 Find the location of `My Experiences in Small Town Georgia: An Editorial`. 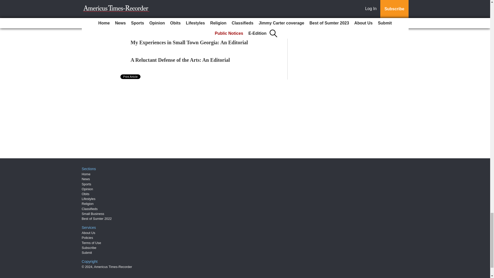

My Experiences in Small Town Georgia: An Editorial is located at coordinates (189, 42).